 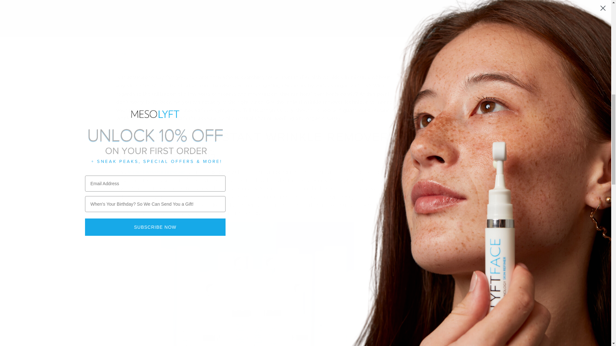 I want to click on PREVIOUS, so click(x=364, y=54).